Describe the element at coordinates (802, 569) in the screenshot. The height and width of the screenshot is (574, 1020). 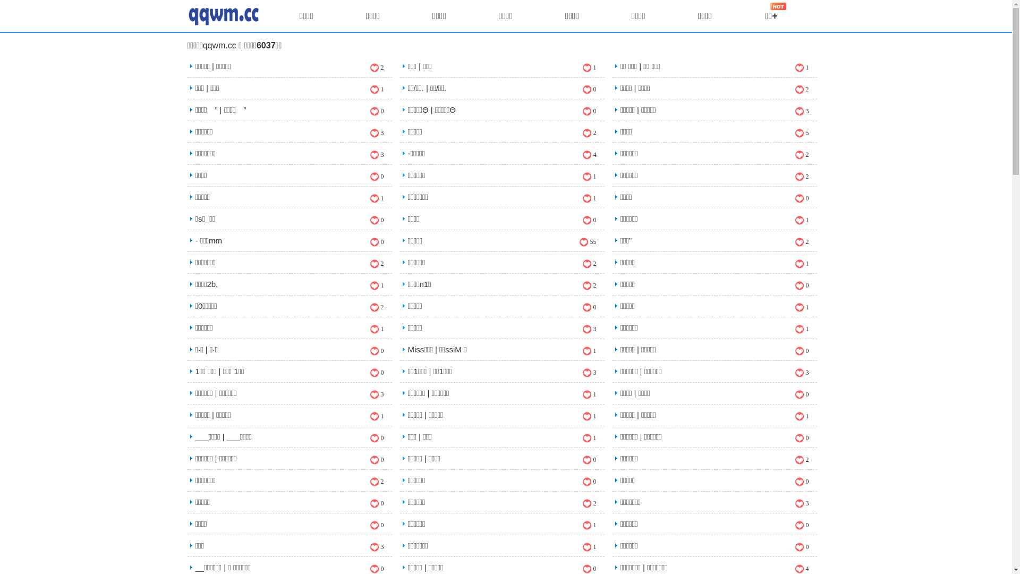
I see `4` at that location.